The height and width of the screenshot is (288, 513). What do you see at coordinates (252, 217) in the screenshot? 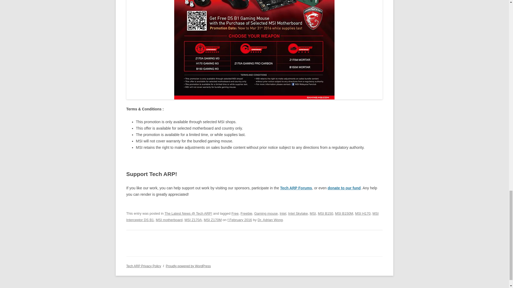
I see `MSI Interceptor DS B1` at bounding box center [252, 217].